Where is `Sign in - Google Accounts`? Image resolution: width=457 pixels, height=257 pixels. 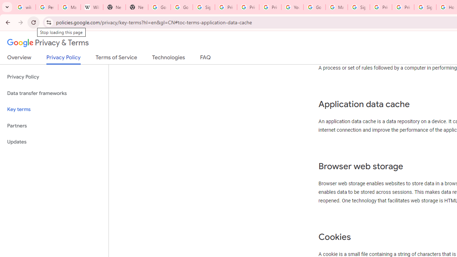
Sign in - Google Accounts is located at coordinates (204, 7).